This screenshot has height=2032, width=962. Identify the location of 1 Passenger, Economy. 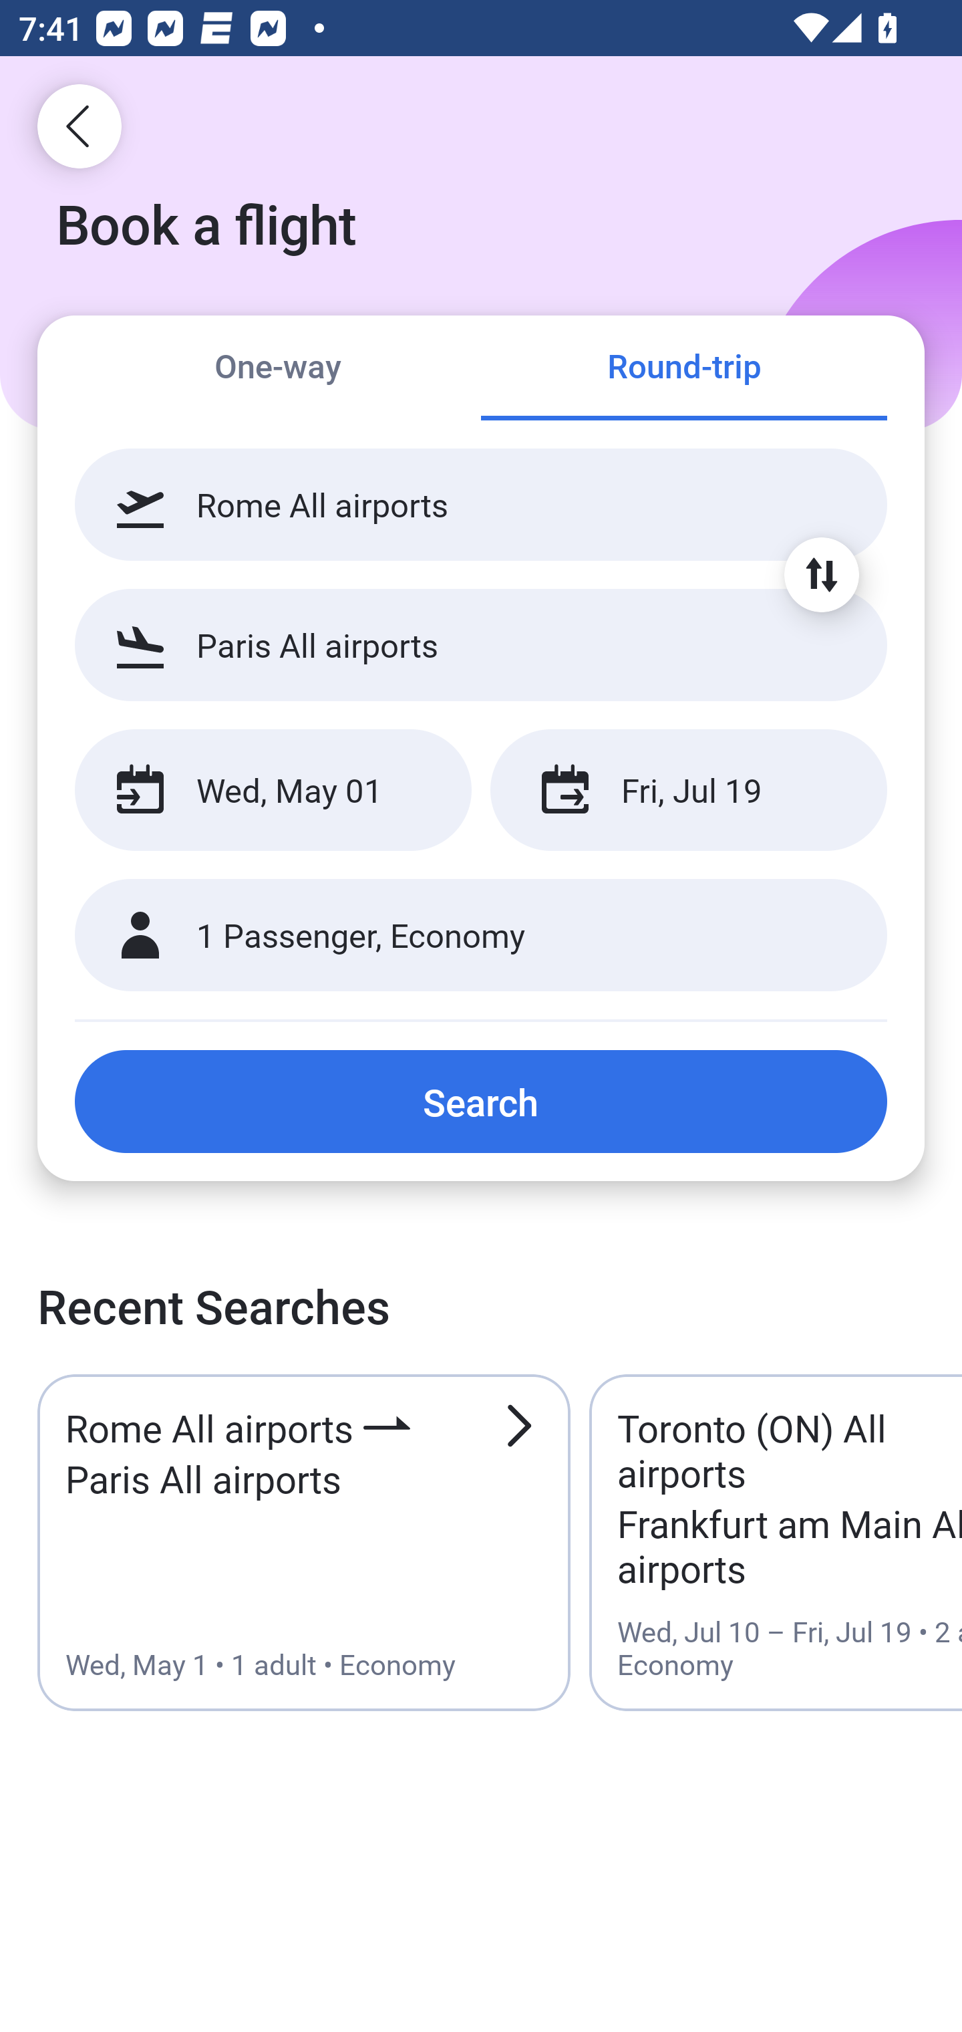
(481, 936).